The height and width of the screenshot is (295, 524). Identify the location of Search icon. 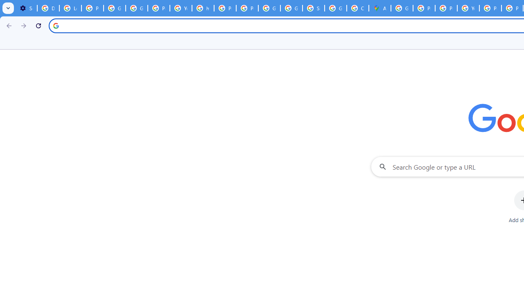
(56, 25).